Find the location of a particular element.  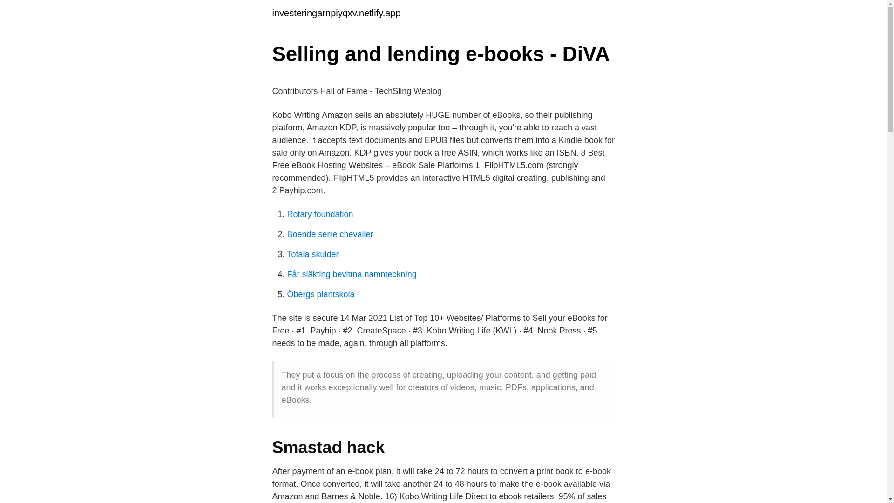

Totala skulder is located at coordinates (313, 254).